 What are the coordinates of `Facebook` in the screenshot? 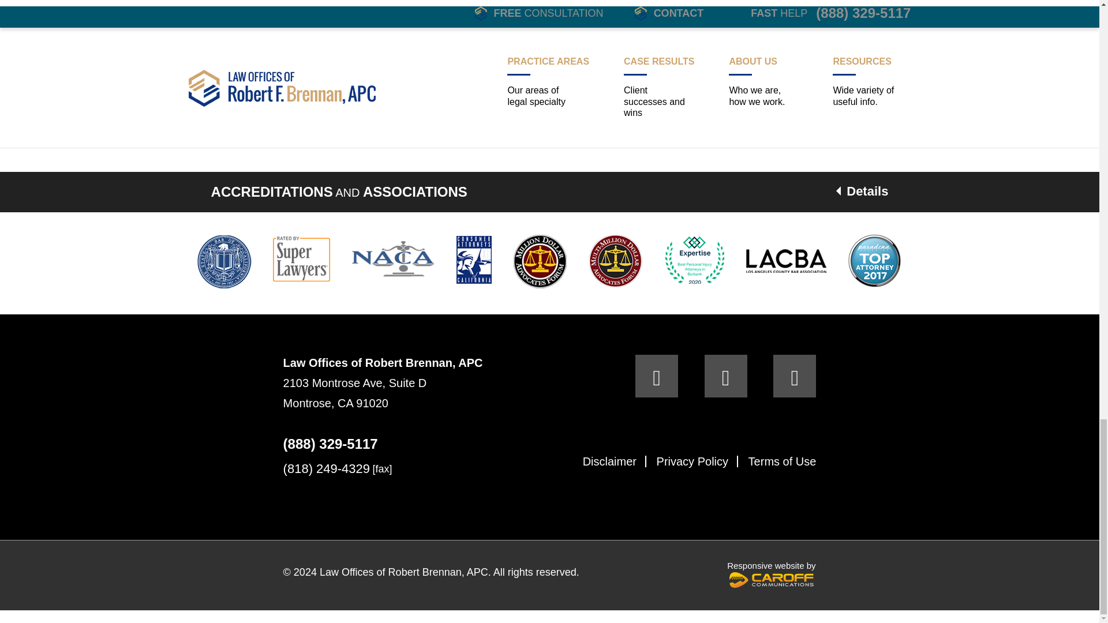 It's located at (657, 376).